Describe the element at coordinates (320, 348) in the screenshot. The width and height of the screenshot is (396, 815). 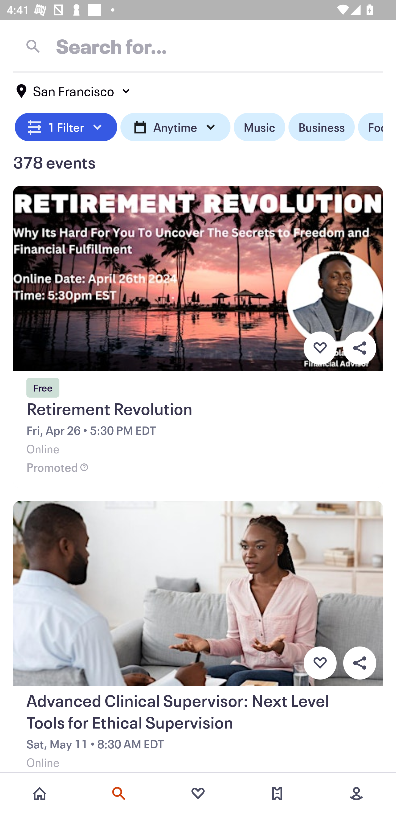
I see `Favorite button` at that location.